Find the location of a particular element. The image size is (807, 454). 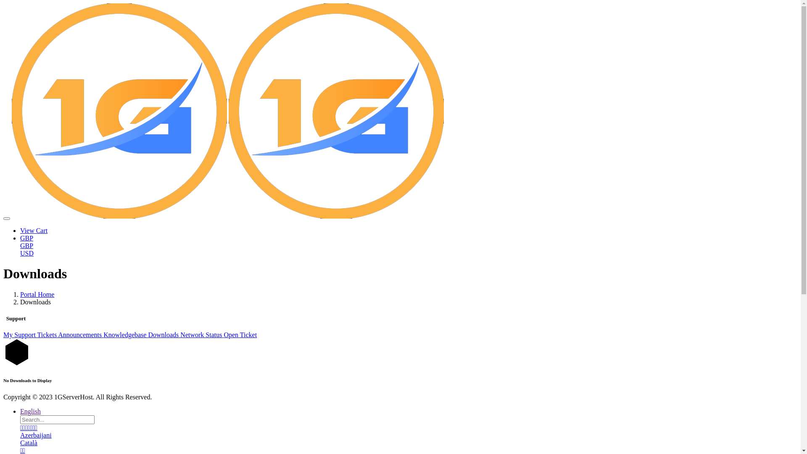

1GServerHost is located at coordinates (336, 111).